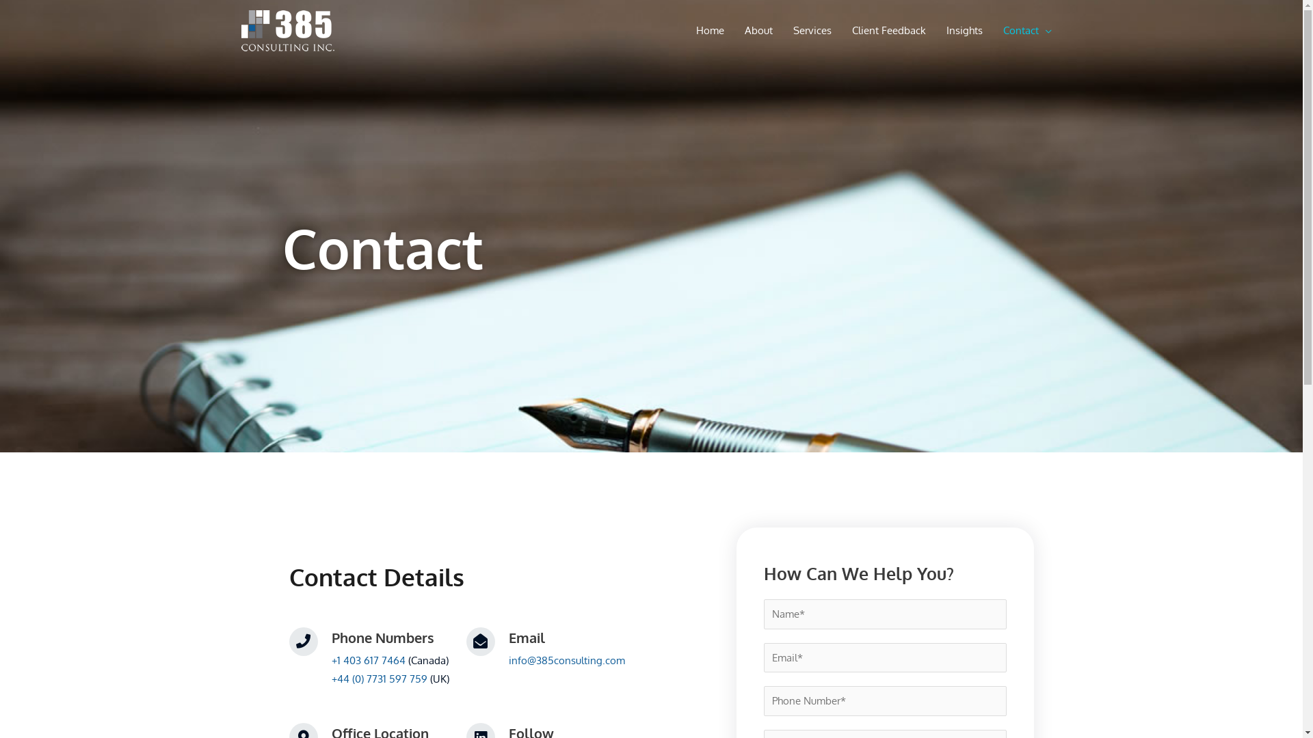 This screenshot has width=1313, height=738. What do you see at coordinates (567, 660) in the screenshot?
I see `info@385consulting.com` at bounding box center [567, 660].